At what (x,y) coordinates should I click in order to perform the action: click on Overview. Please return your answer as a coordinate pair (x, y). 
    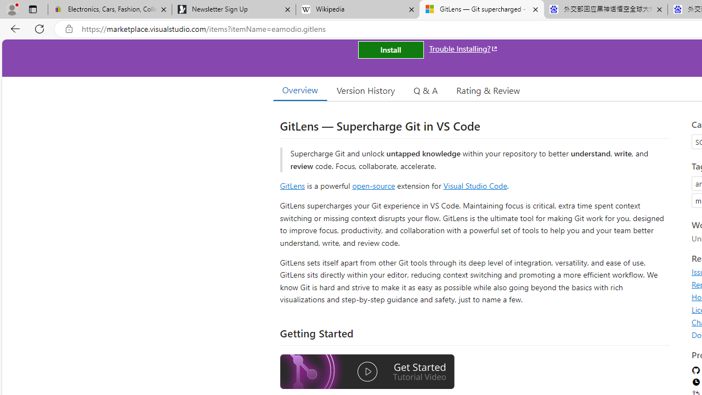
    Looking at the image, I should click on (299, 90).